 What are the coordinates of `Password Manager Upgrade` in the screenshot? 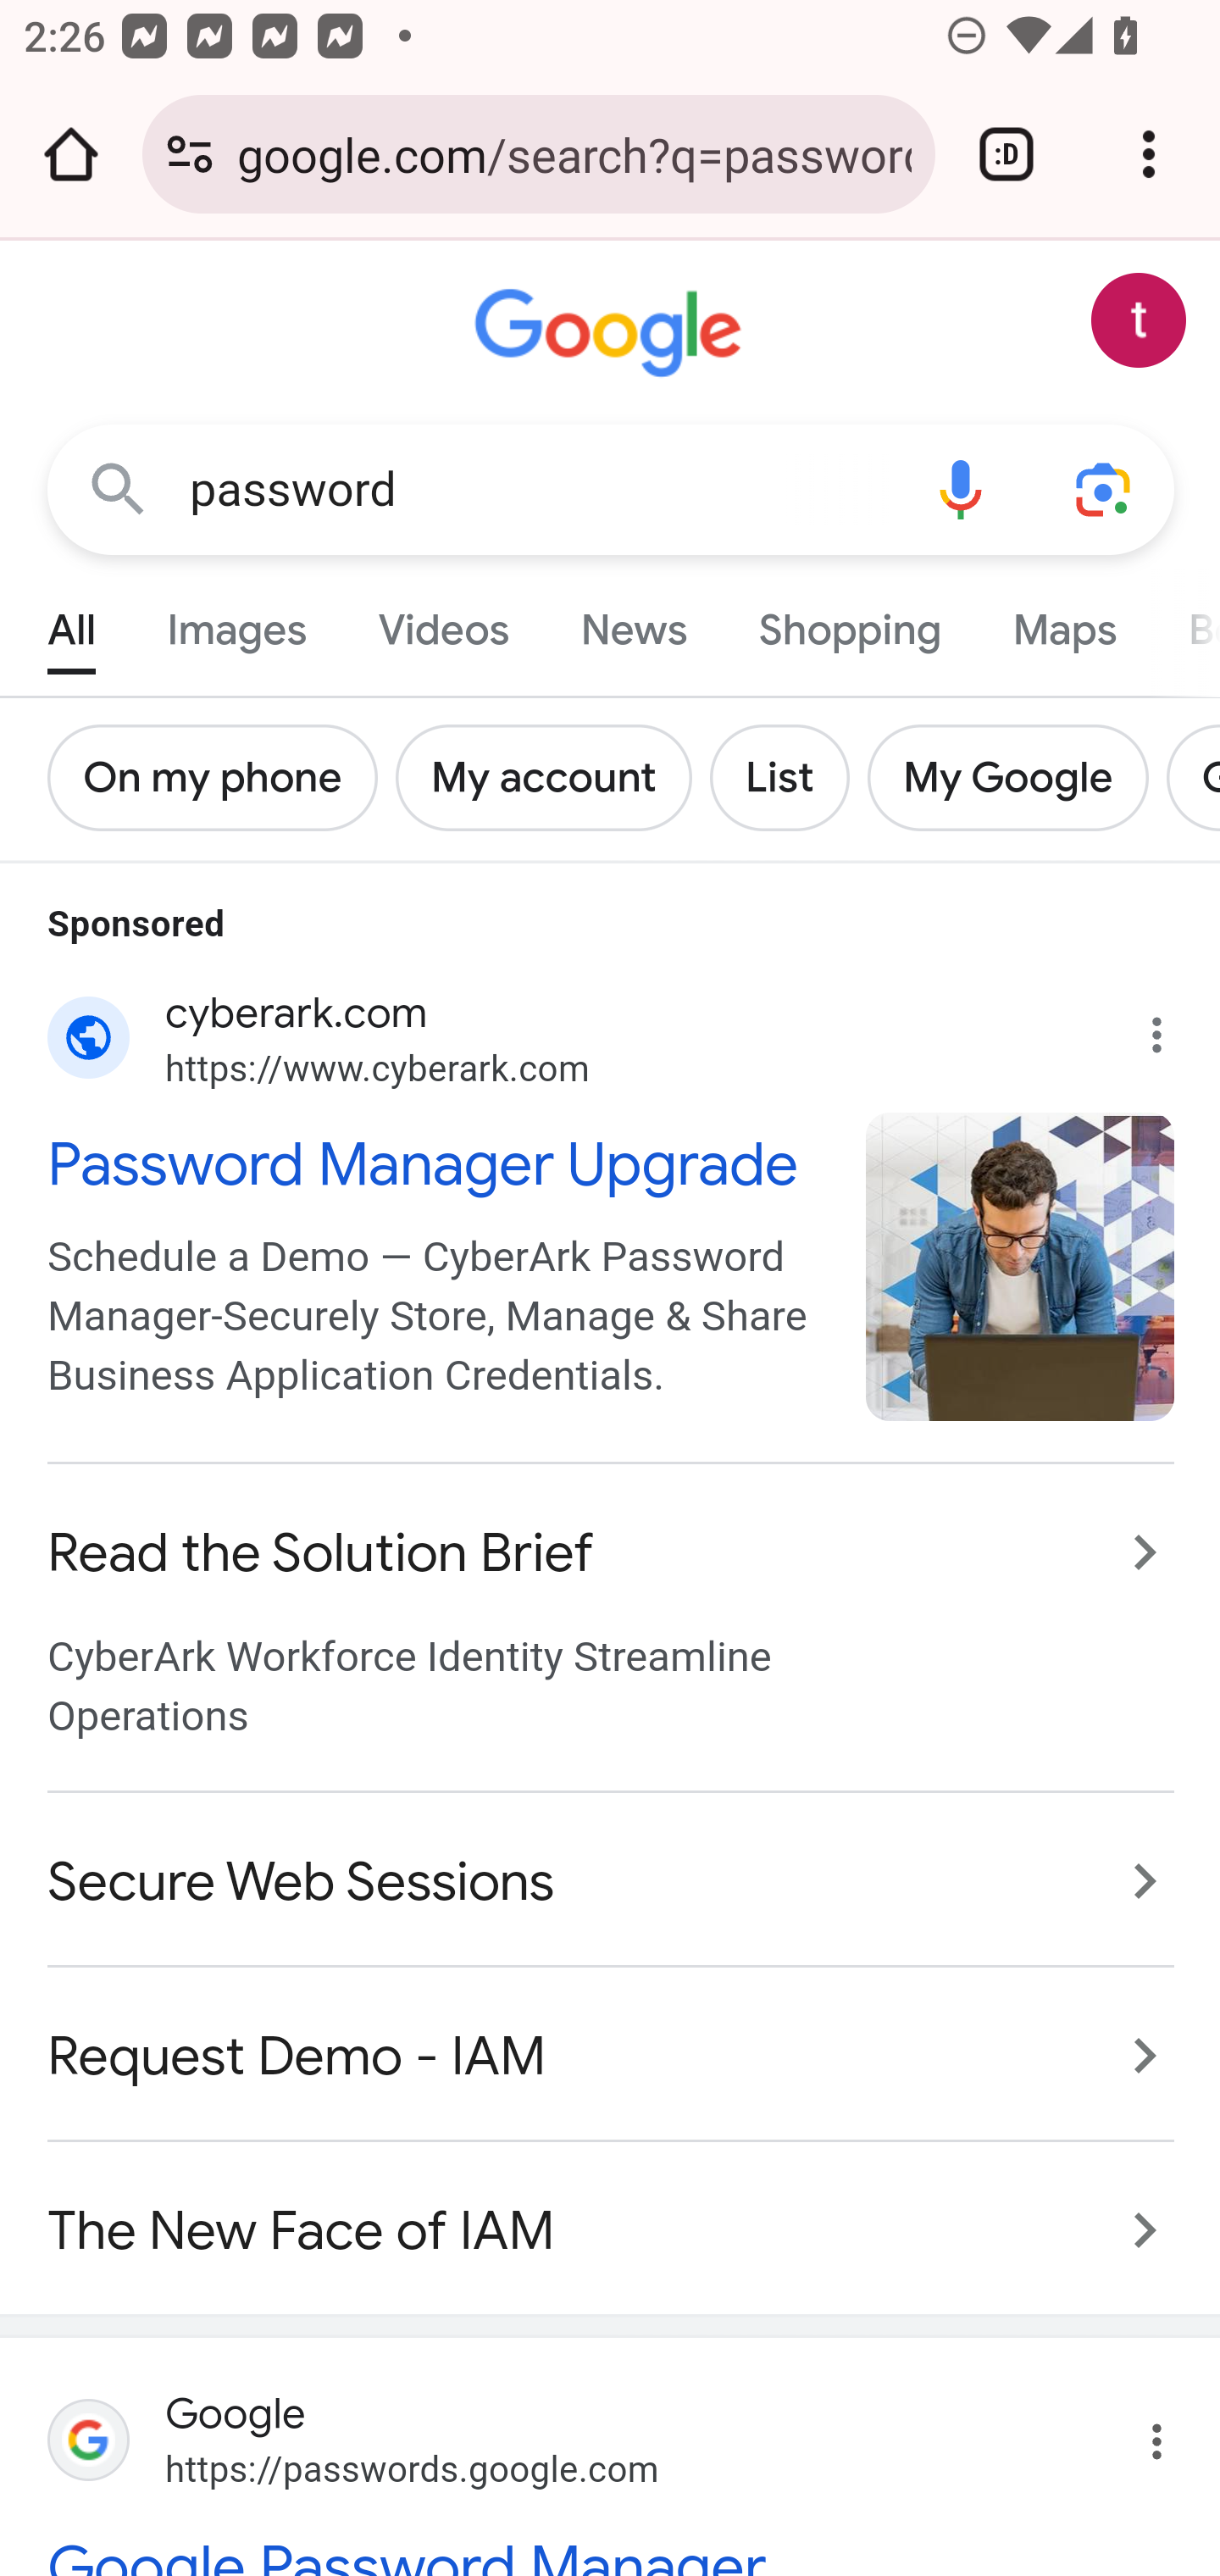 It's located at (439, 1161).